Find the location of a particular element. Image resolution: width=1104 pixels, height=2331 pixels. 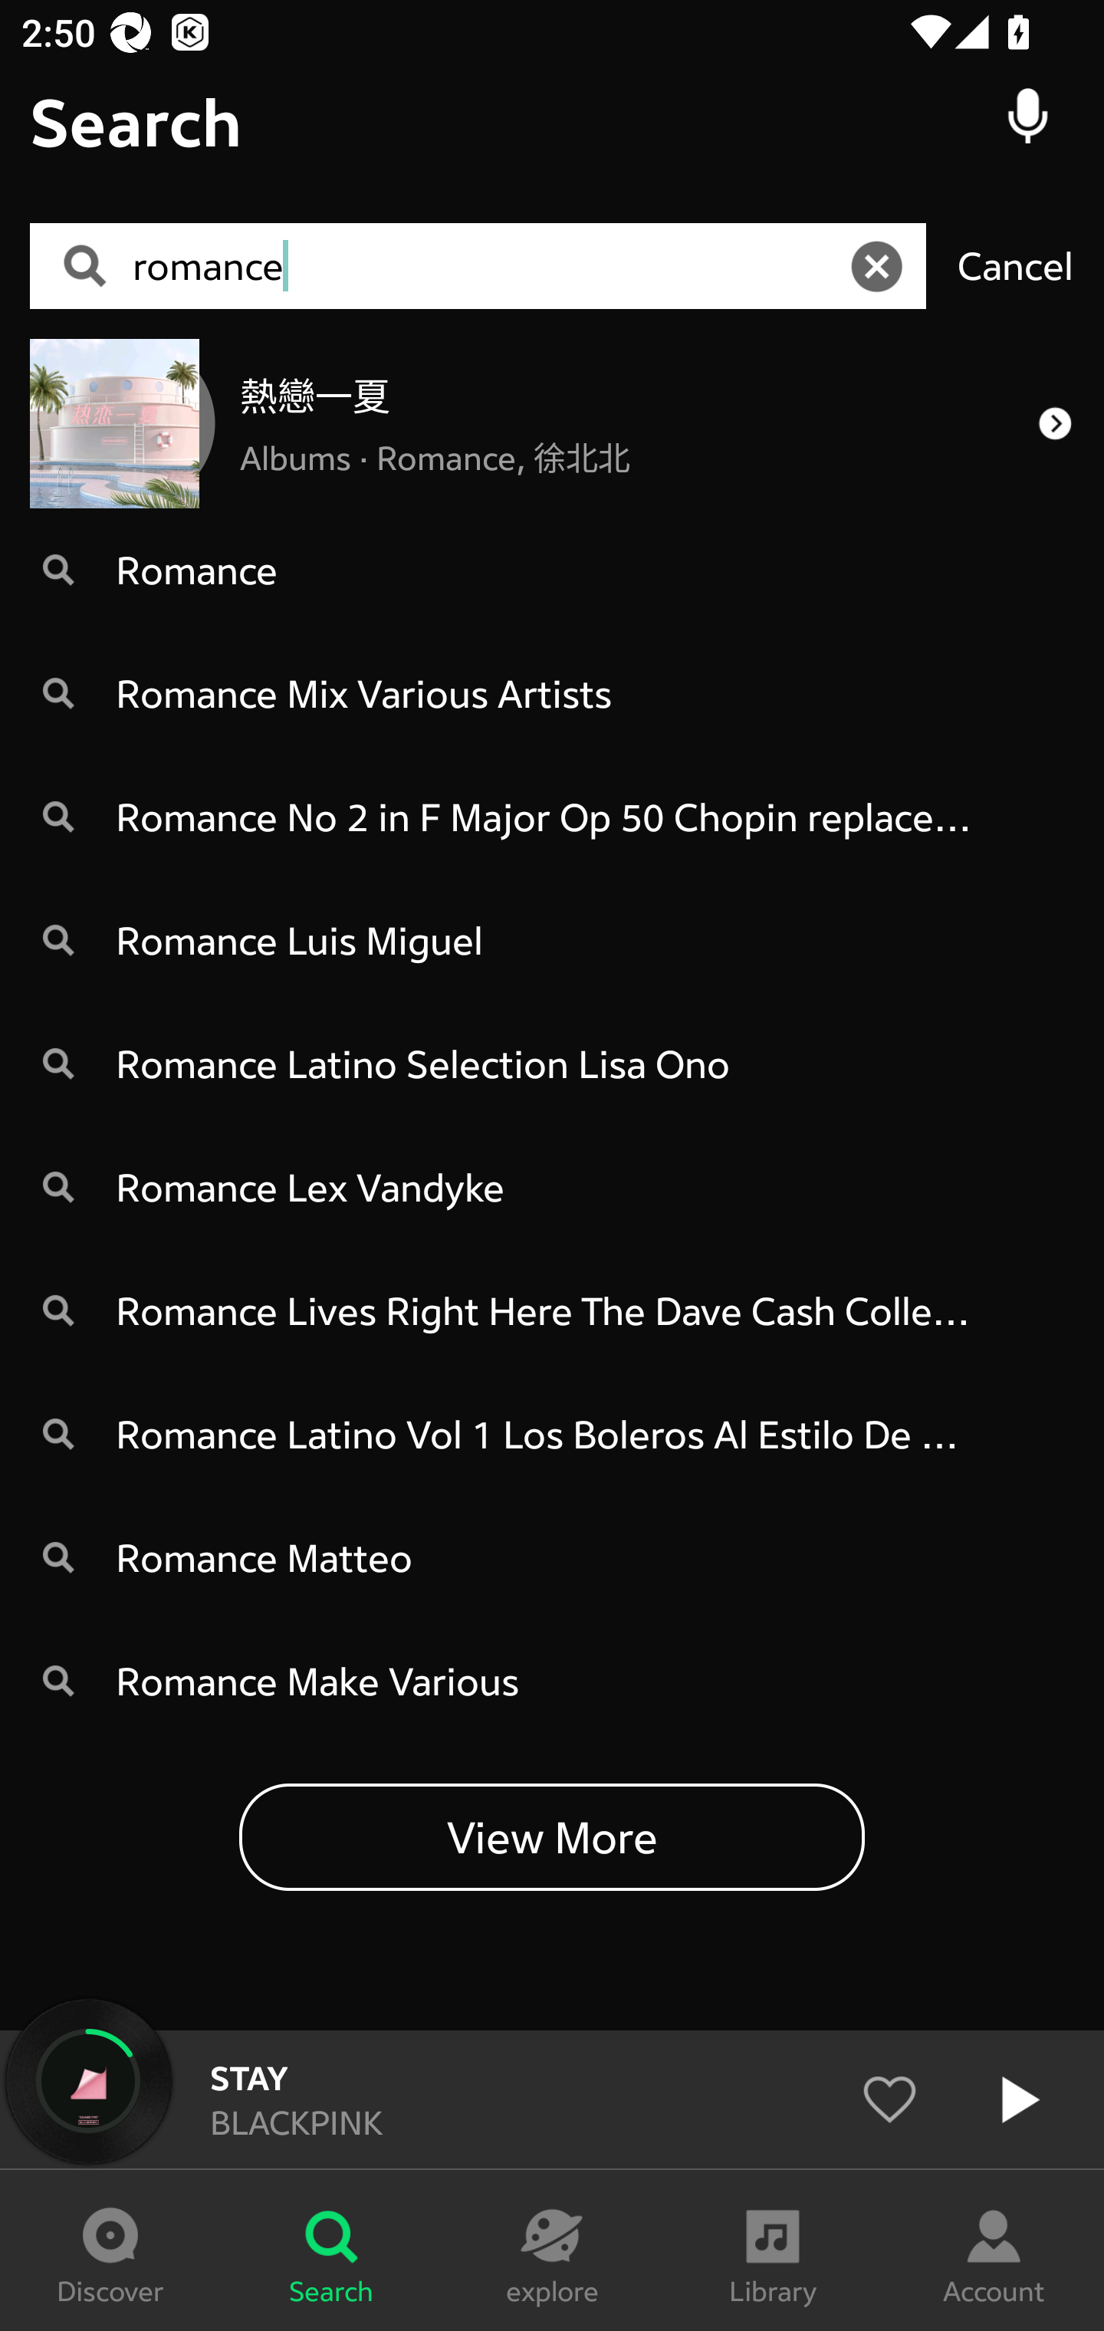

Romance Matteo is located at coordinates (552, 1558).